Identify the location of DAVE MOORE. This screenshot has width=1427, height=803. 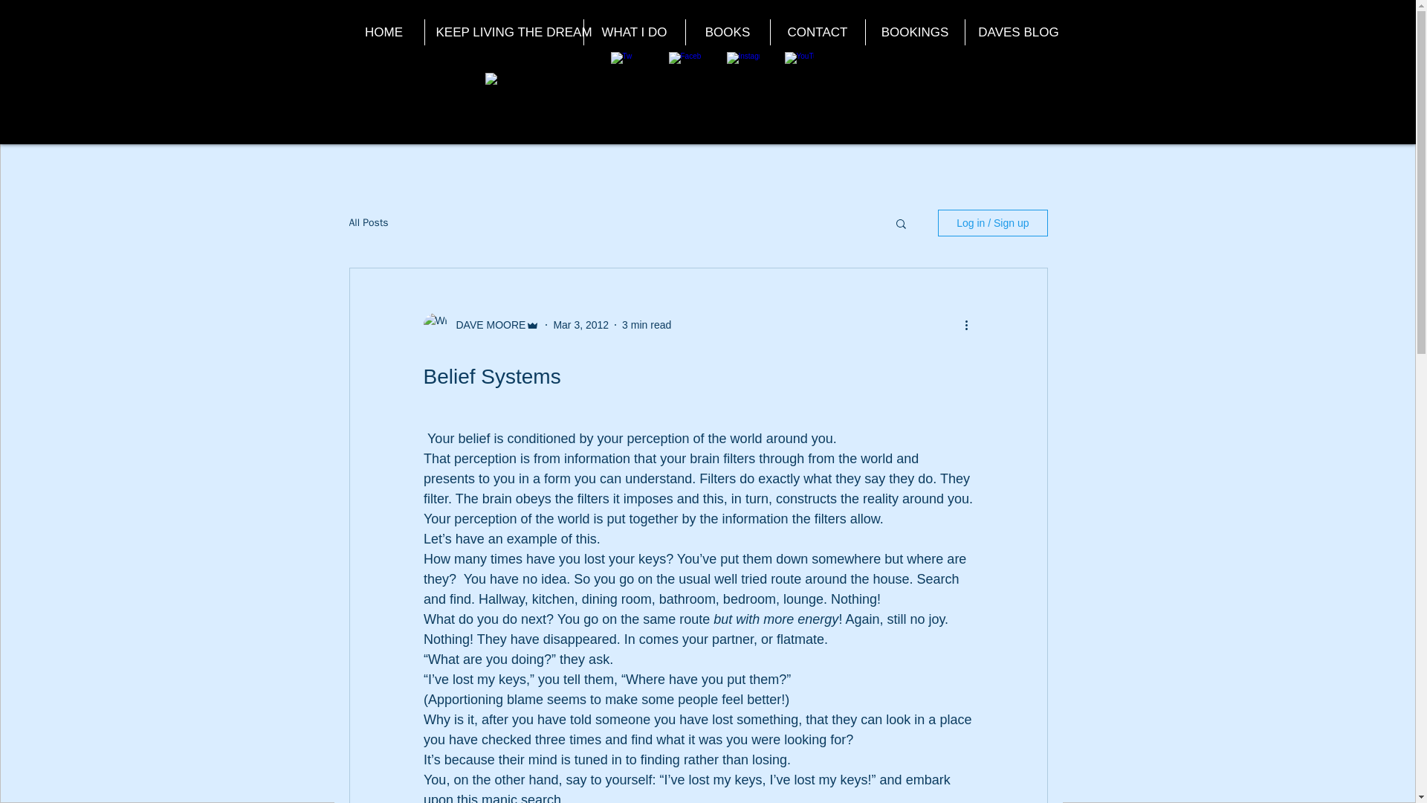
(487, 324).